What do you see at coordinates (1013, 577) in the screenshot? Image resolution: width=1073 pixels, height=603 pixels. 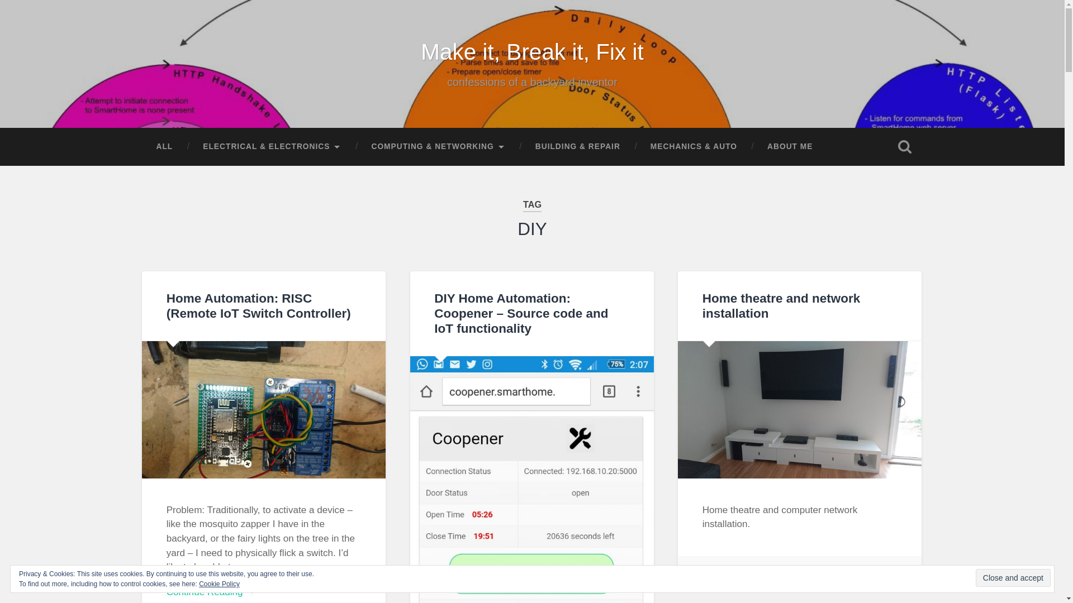 I see `Close and accept` at bounding box center [1013, 577].